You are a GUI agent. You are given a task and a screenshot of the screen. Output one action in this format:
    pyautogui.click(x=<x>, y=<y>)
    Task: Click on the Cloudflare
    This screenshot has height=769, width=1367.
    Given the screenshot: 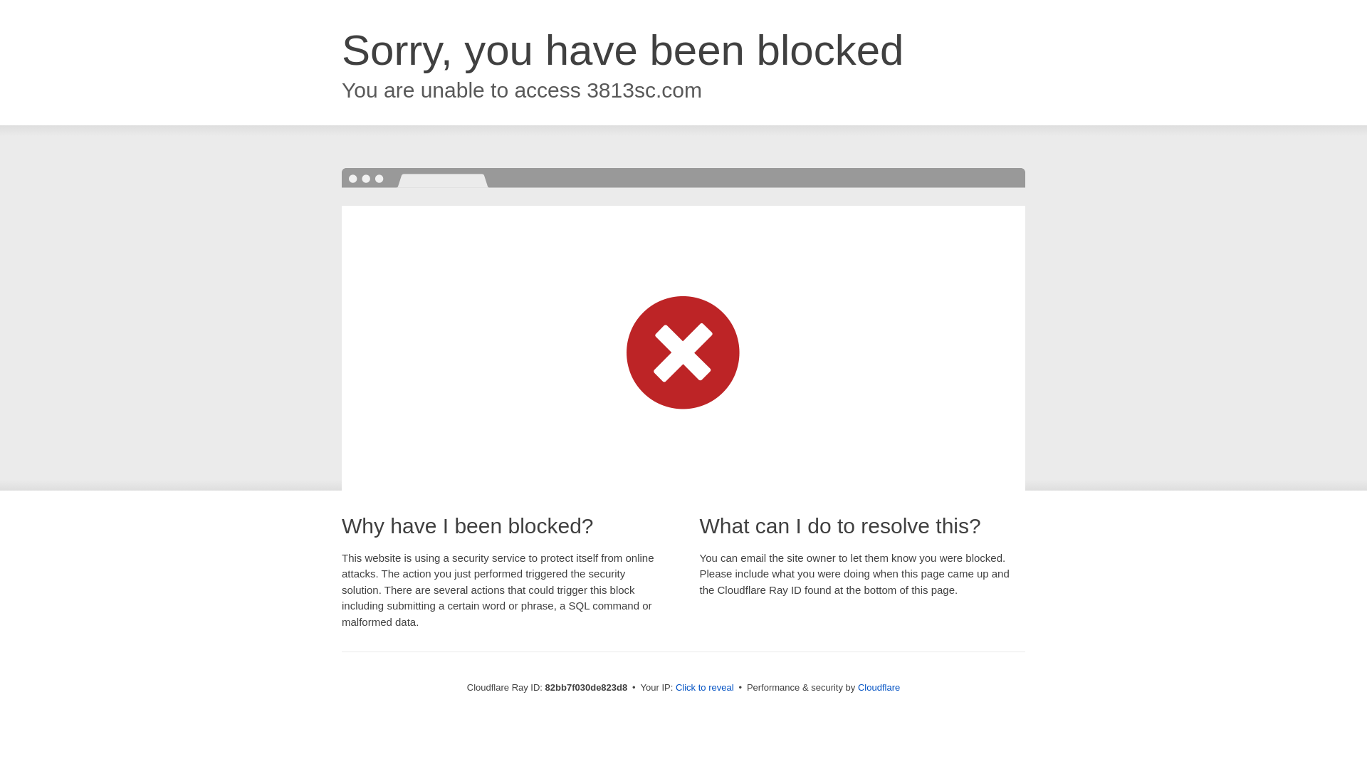 What is the action you would take?
    pyautogui.click(x=879, y=688)
    